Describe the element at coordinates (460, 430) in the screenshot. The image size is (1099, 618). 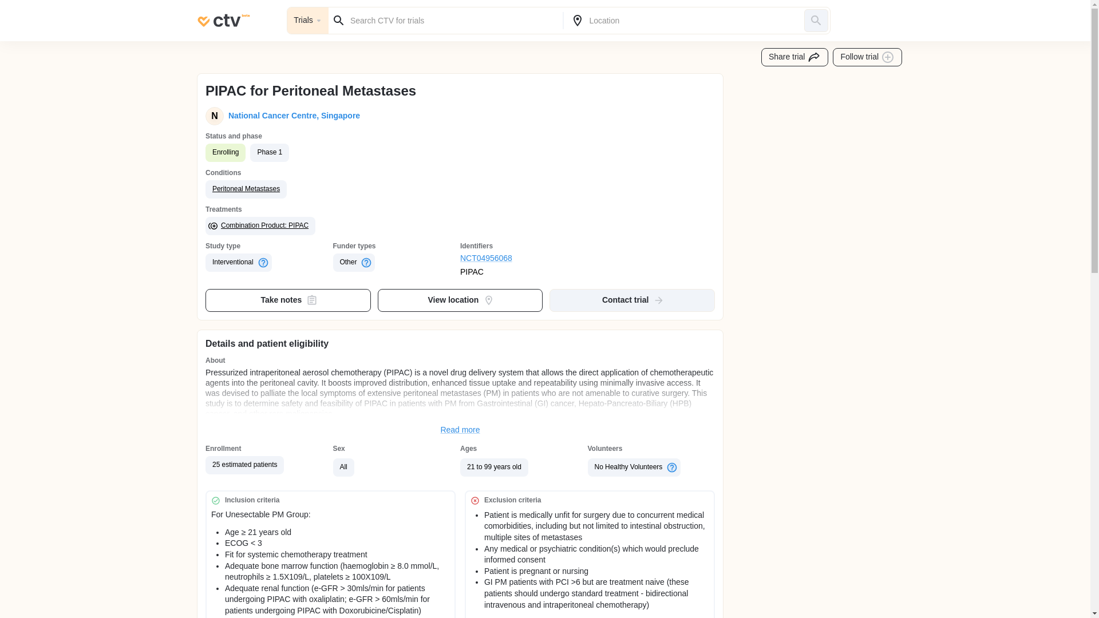
I see `Read more` at that location.